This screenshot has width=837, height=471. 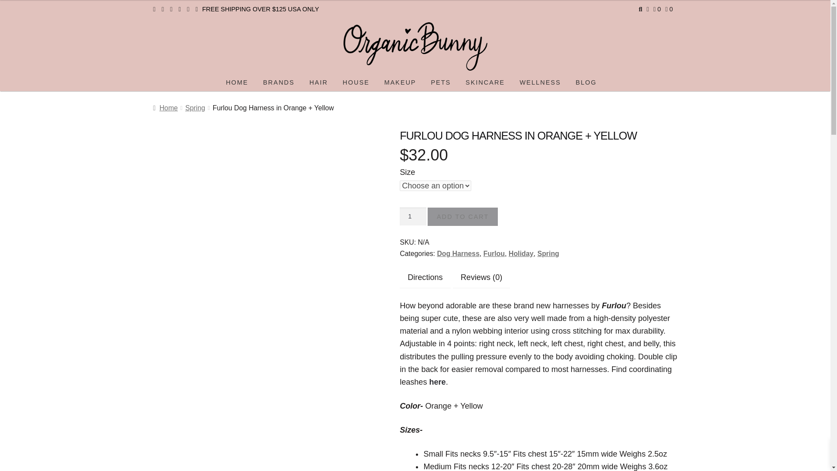 I want to click on 0, so click(x=657, y=9).